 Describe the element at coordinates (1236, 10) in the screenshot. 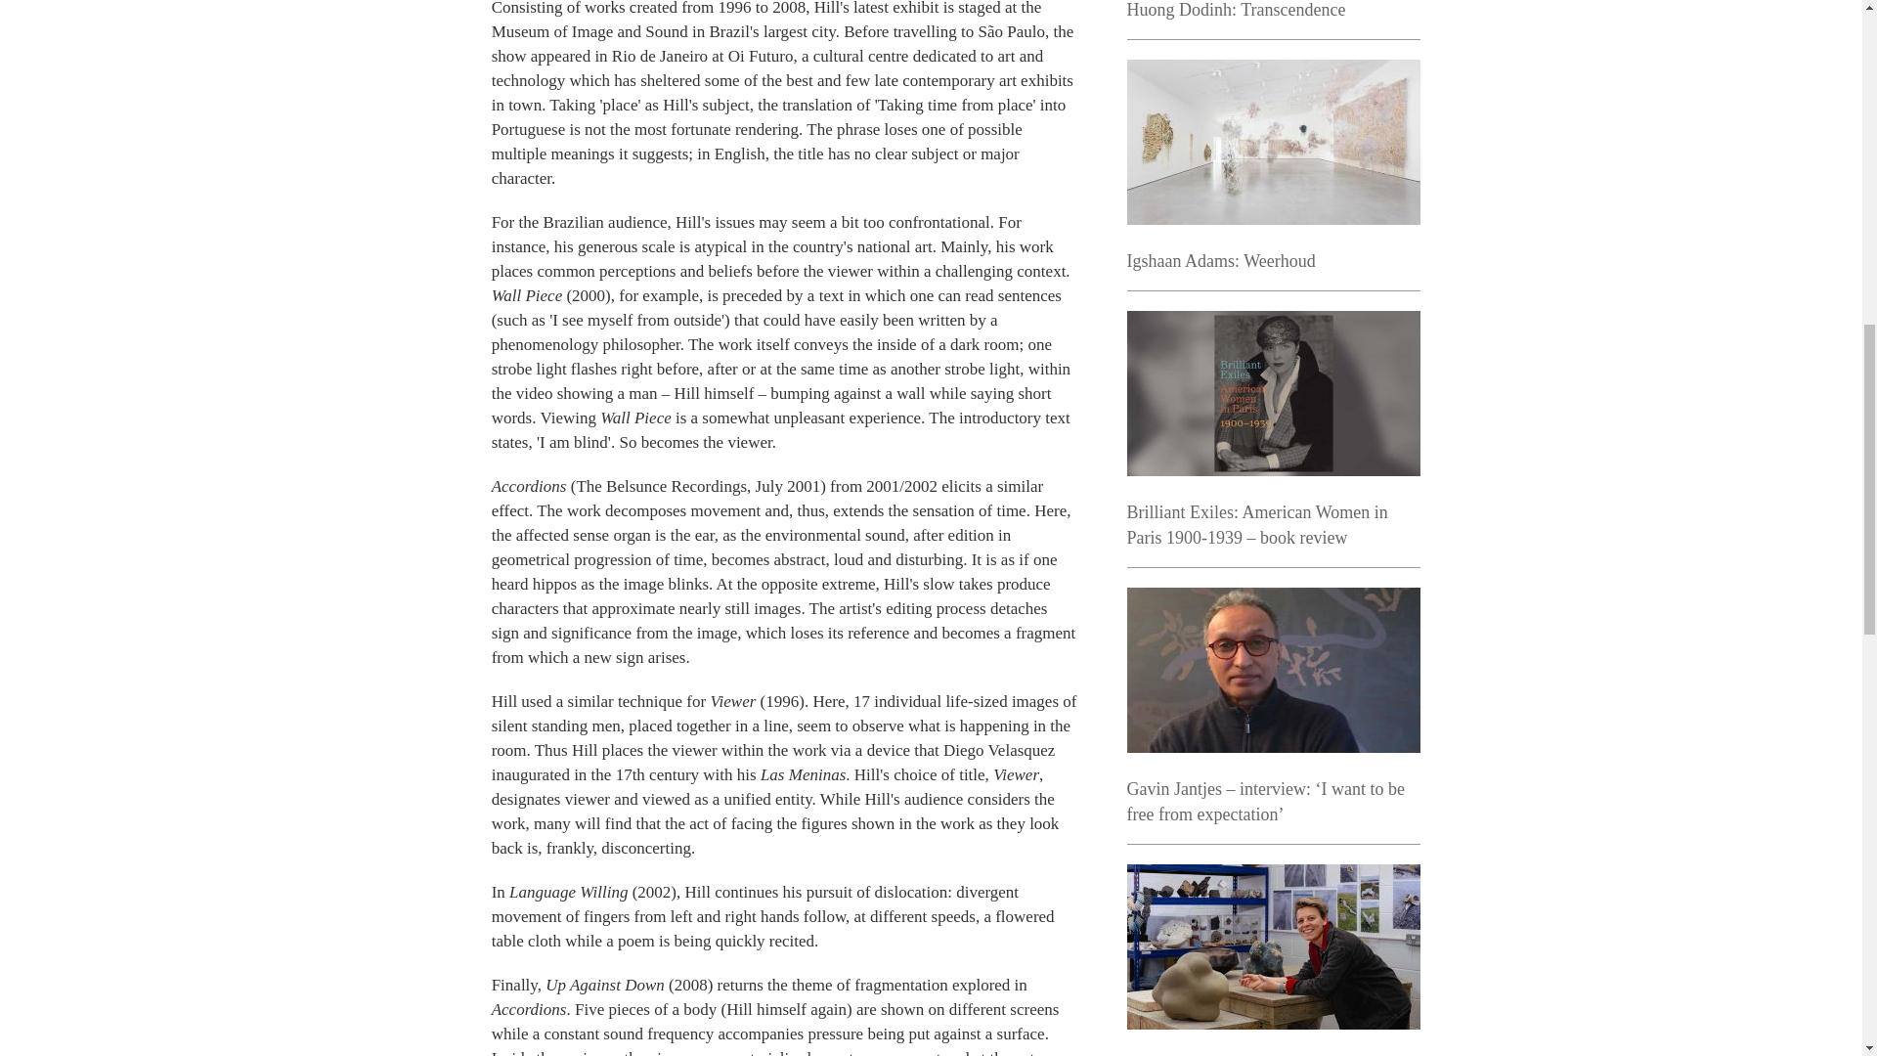

I see `Huong Dodinh: Transcendence` at that location.